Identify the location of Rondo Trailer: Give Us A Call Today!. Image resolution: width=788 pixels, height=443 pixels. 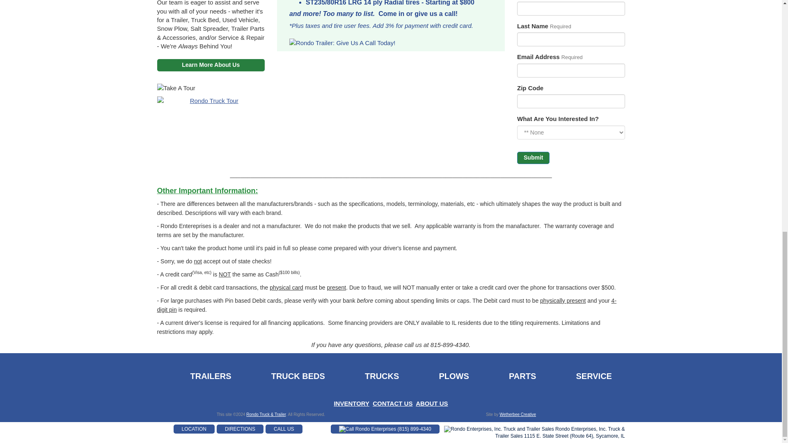
(391, 43).